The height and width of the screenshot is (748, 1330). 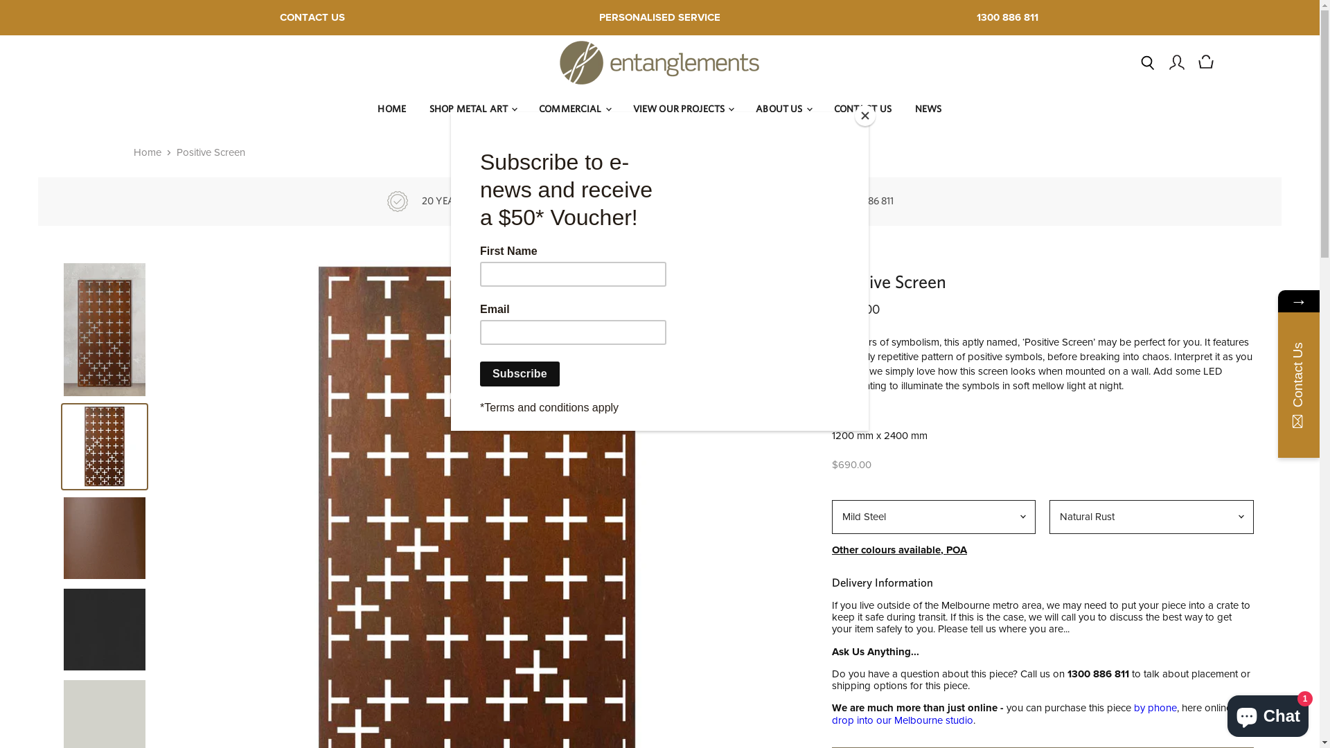 I want to click on X, so click(x=1283, y=309).